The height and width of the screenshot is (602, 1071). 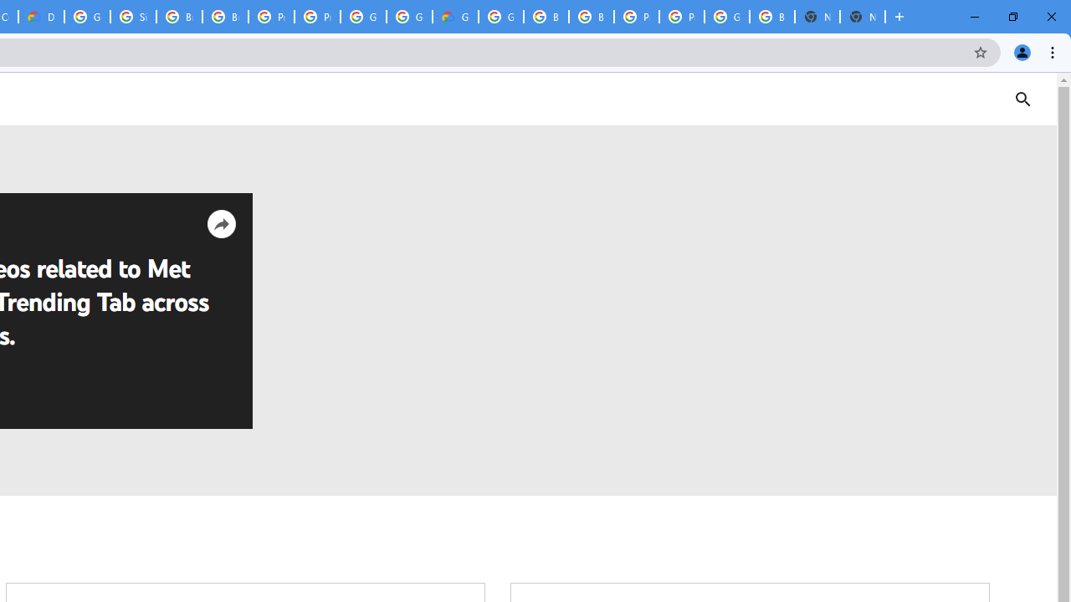 I want to click on Toggle share toolbar open/closed, so click(x=221, y=224).